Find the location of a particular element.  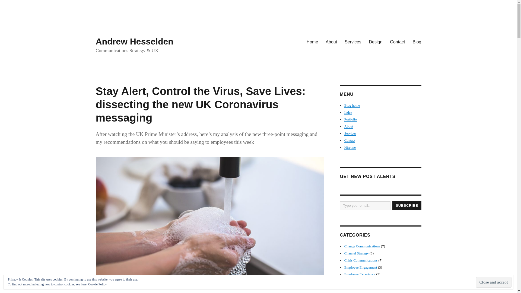

Close and accept is located at coordinates (494, 282).